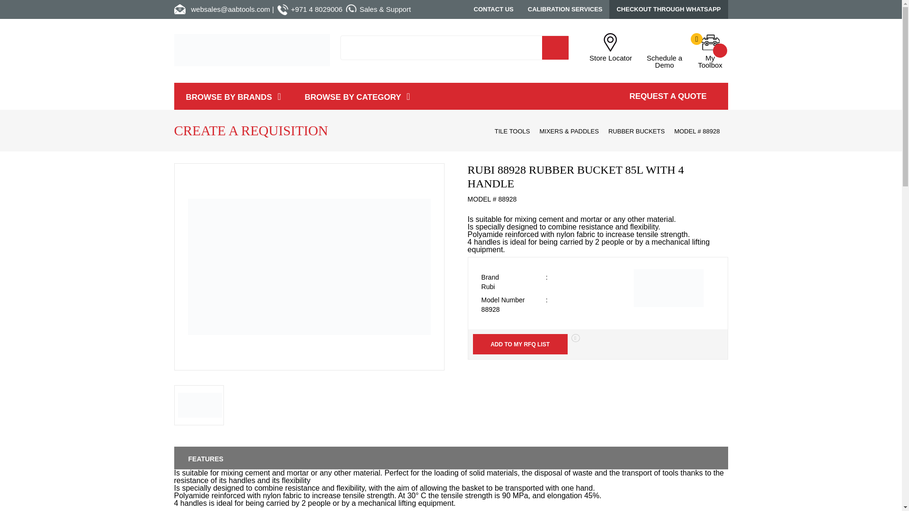 This screenshot has height=511, width=909. Describe the element at coordinates (664, 51) in the screenshot. I see `BROWSE BY BRANDS` at that location.